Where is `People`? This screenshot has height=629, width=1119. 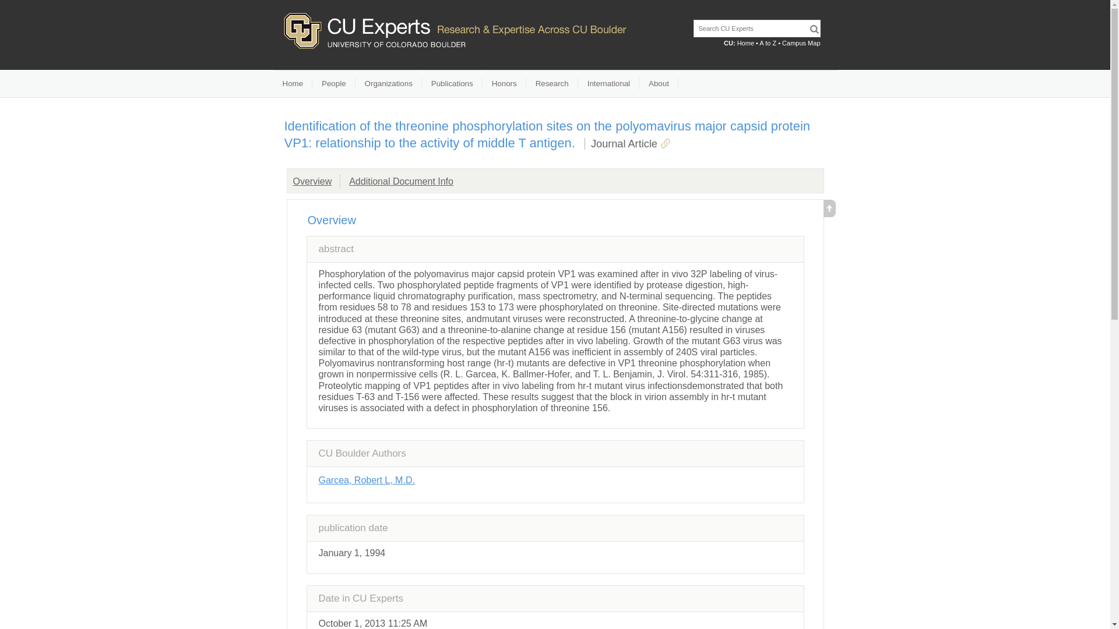 People is located at coordinates (333, 84).